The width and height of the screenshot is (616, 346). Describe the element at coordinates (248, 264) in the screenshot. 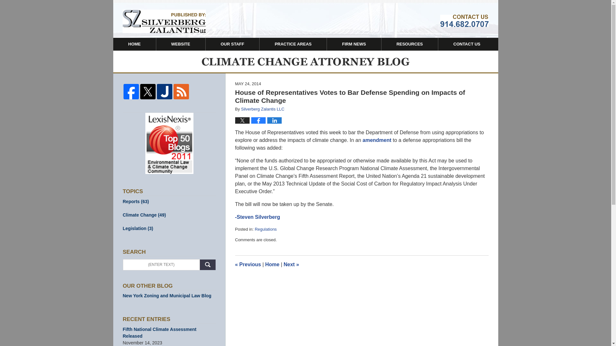

I see `Government Releases Climate Change Viewer` at that location.